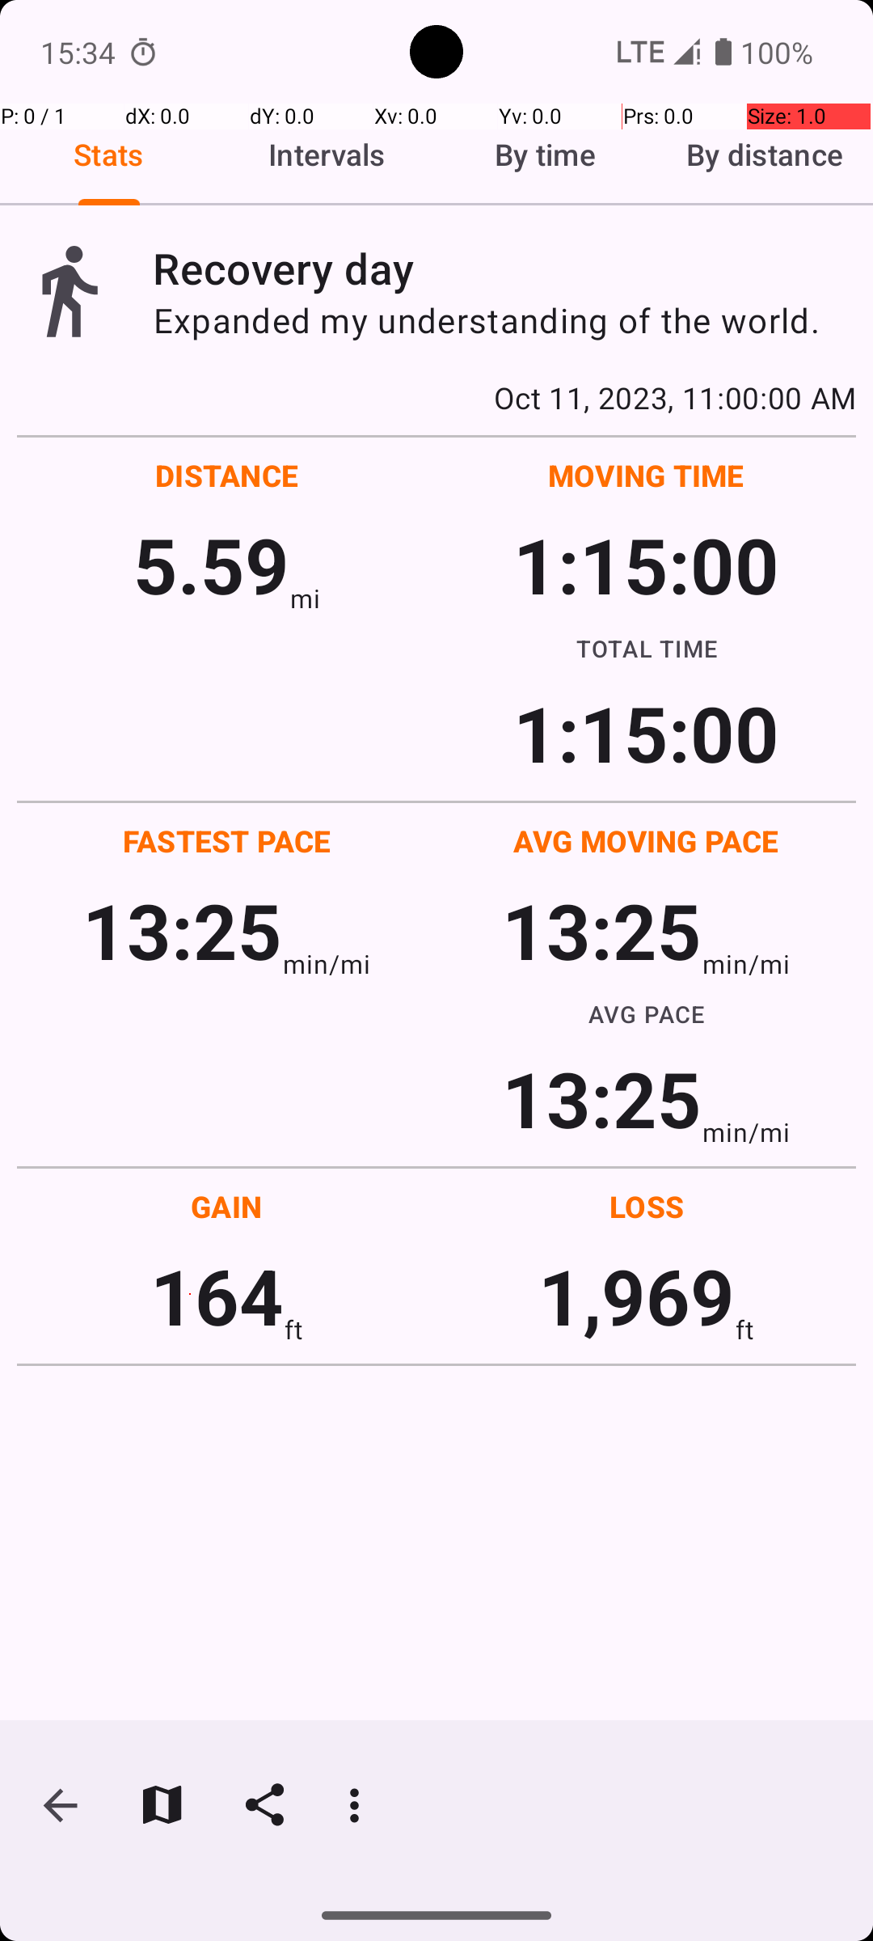  Describe the element at coordinates (183, 930) in the screenshot. I see `13:25` at that location.